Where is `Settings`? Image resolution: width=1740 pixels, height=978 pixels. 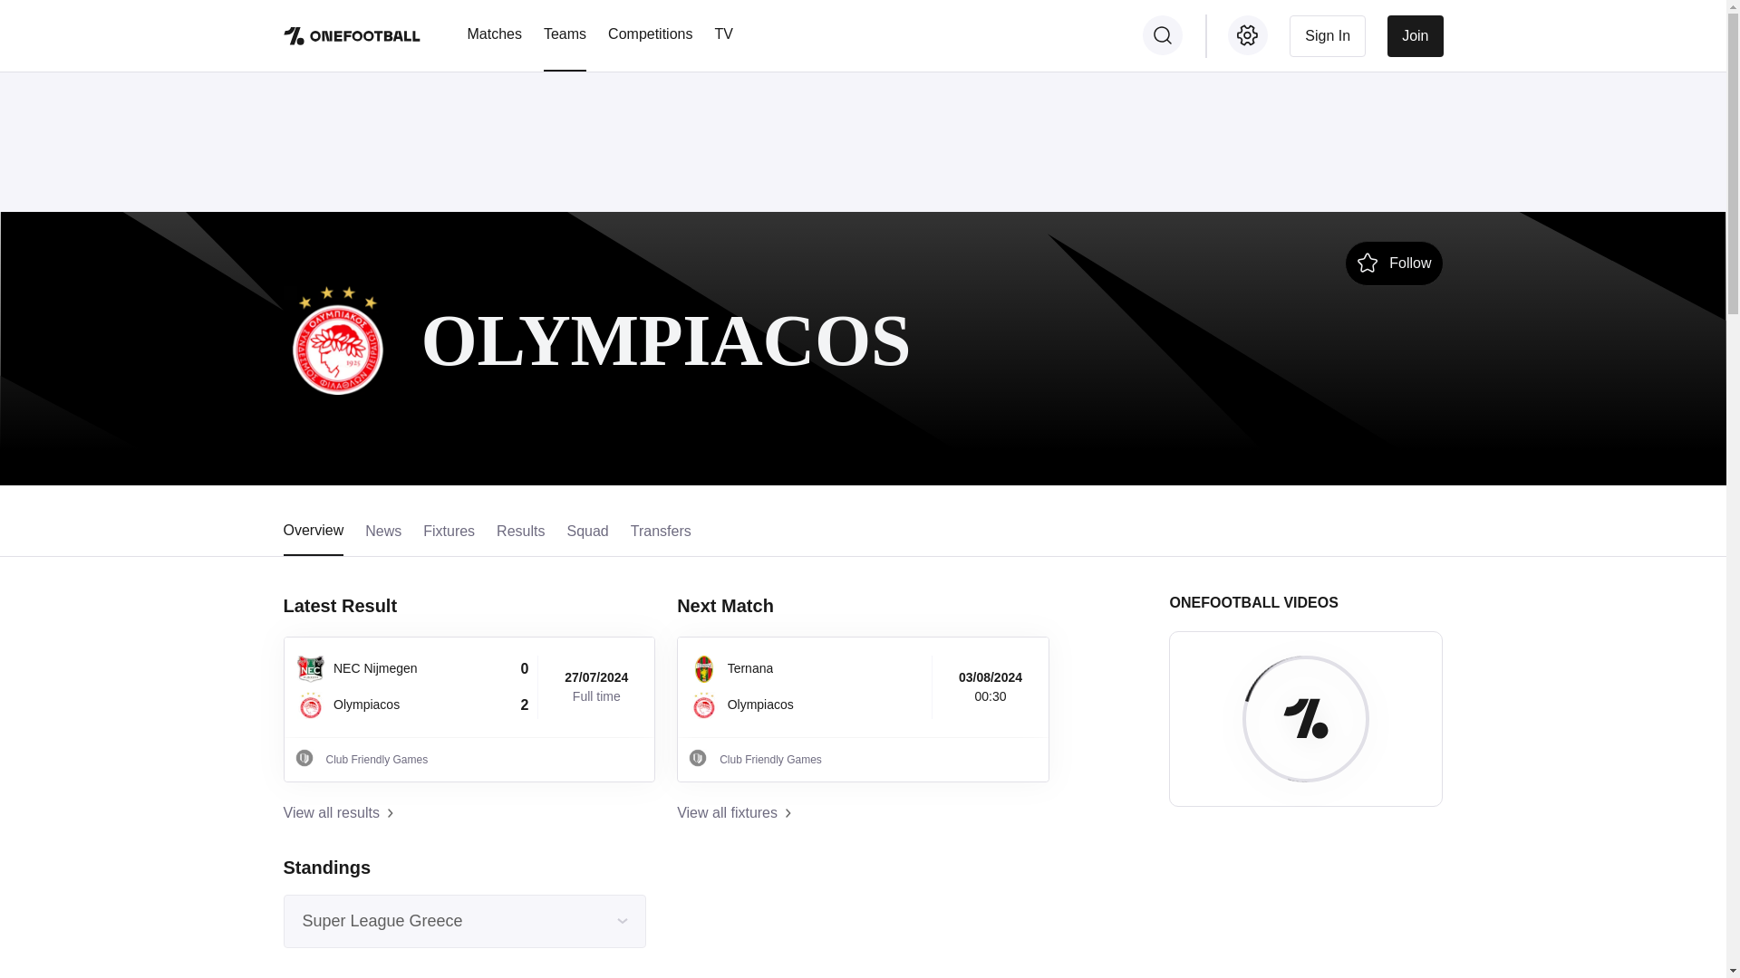 Settings is located at coordinates (1248, 34).